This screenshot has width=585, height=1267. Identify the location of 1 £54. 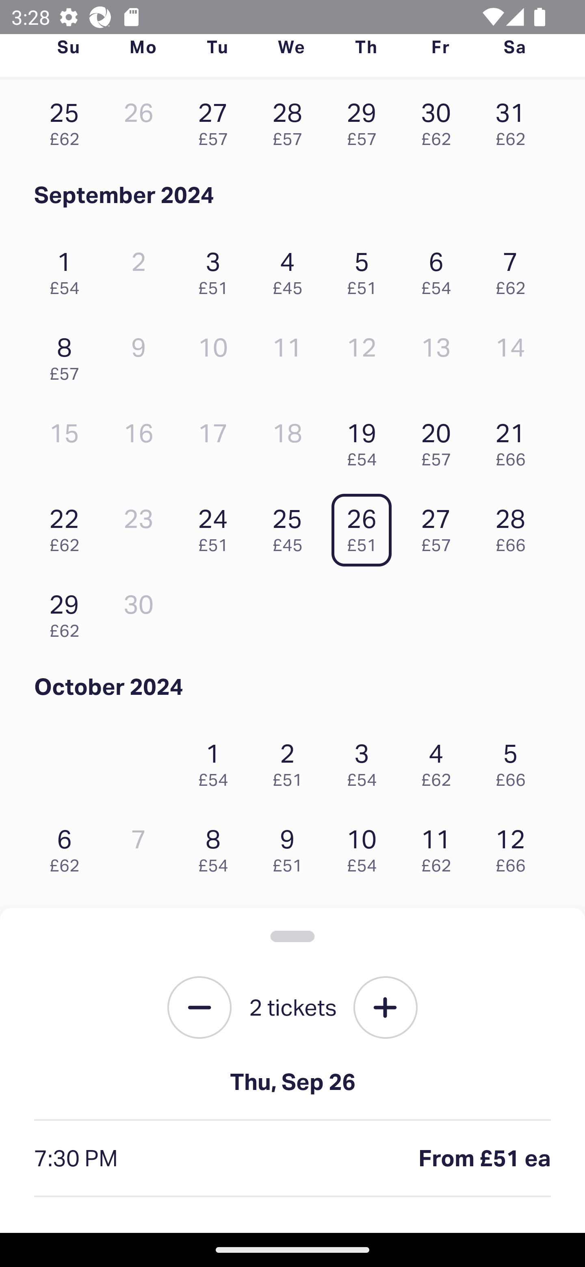
(68, 269).